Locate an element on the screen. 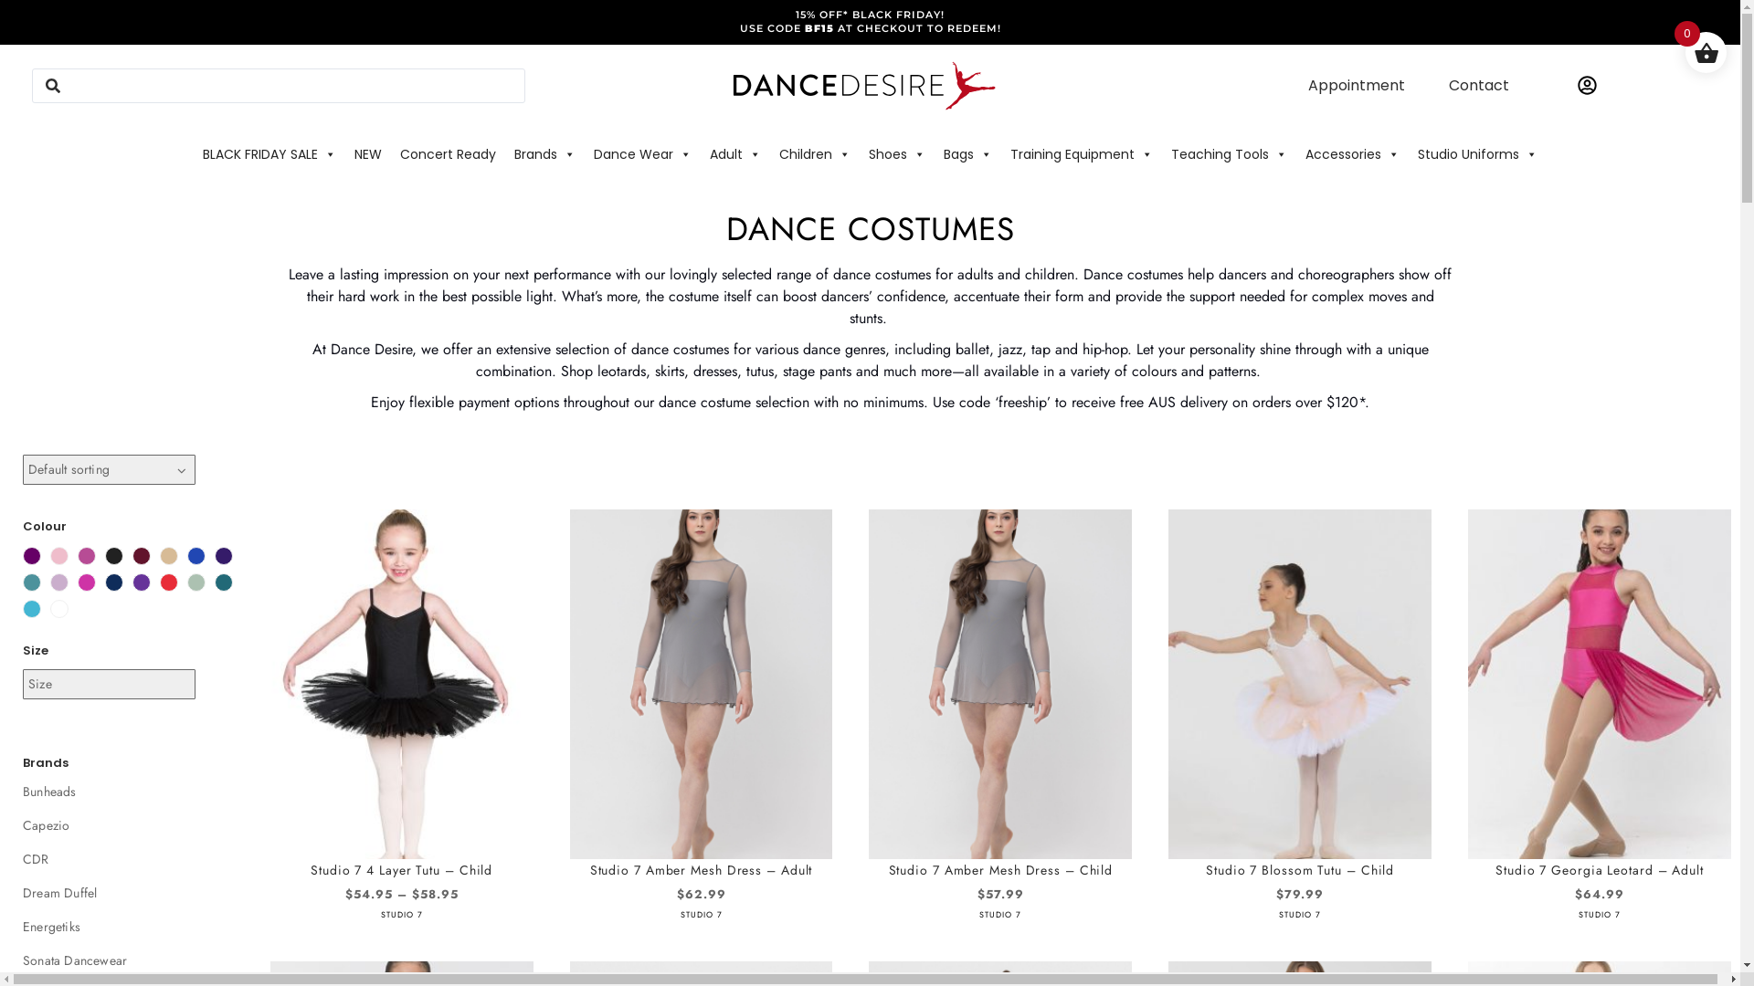 The height and width of the screenshot is (986, 1754). Dance Wear is located at coordinates (643, 154).